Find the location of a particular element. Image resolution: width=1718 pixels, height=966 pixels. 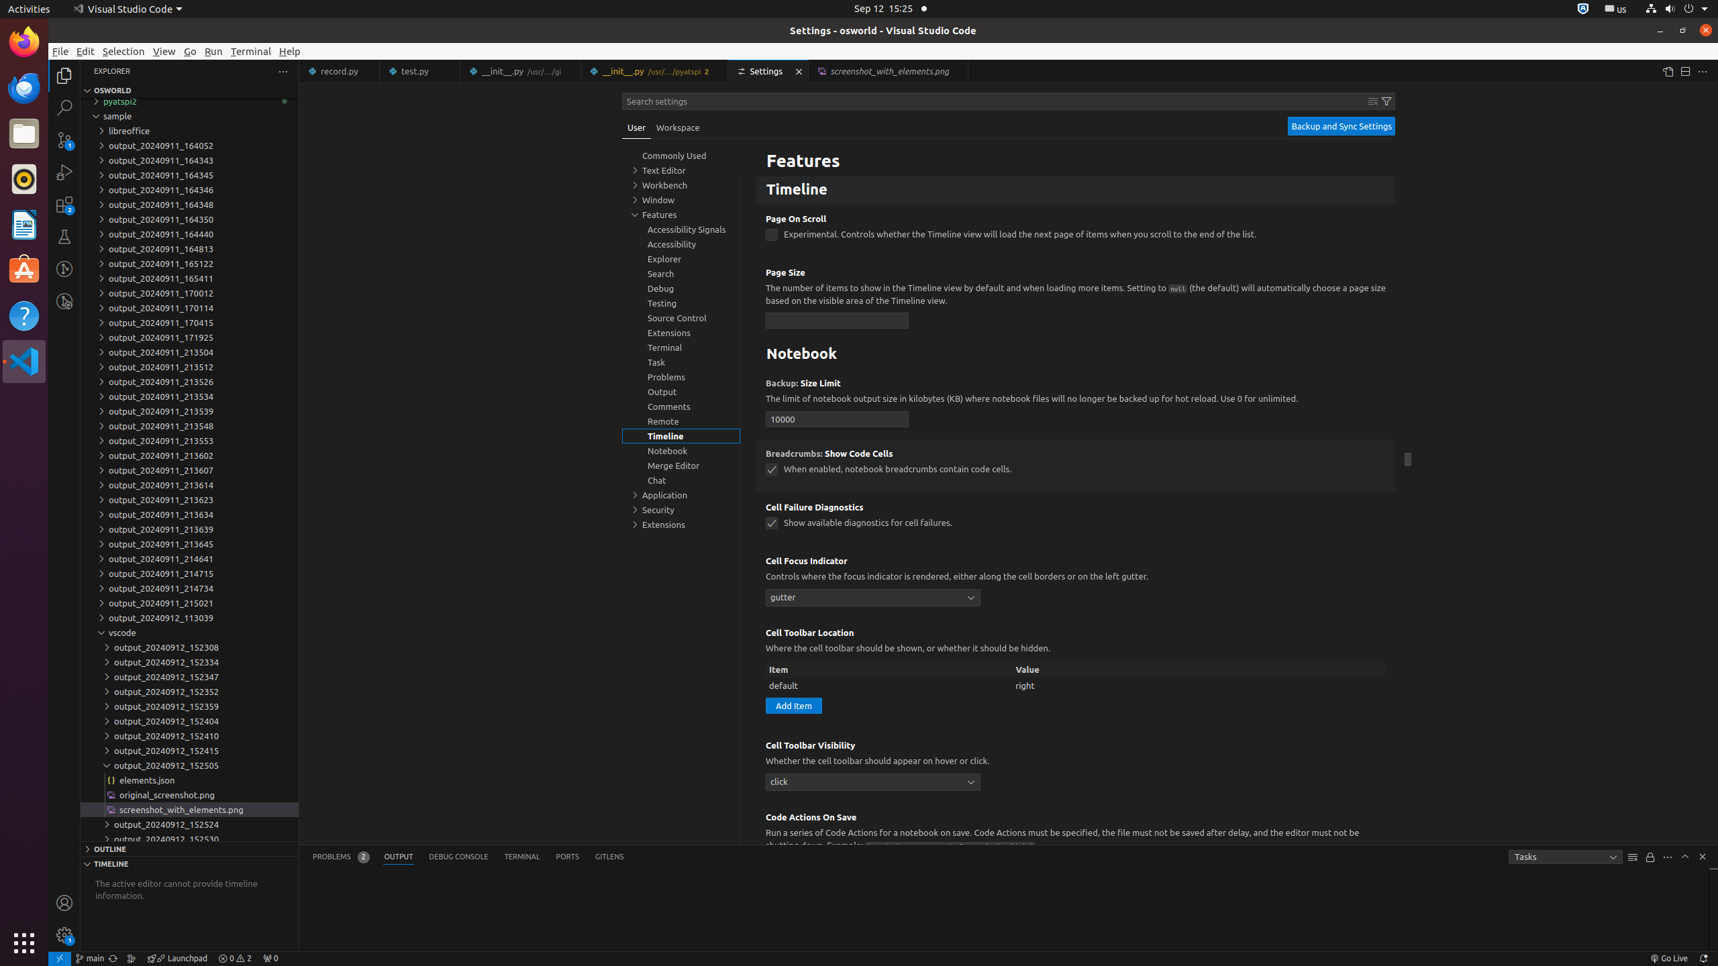

 Code Actions On Save. Run a series of Code Actions for a notebook on save. Code Actions must be specified, the file must not be saved after delay, and the editor must not be shutting down. Example: "notebook.source.organizeImports": "explicit"  is located at coordinates (1076, 843).